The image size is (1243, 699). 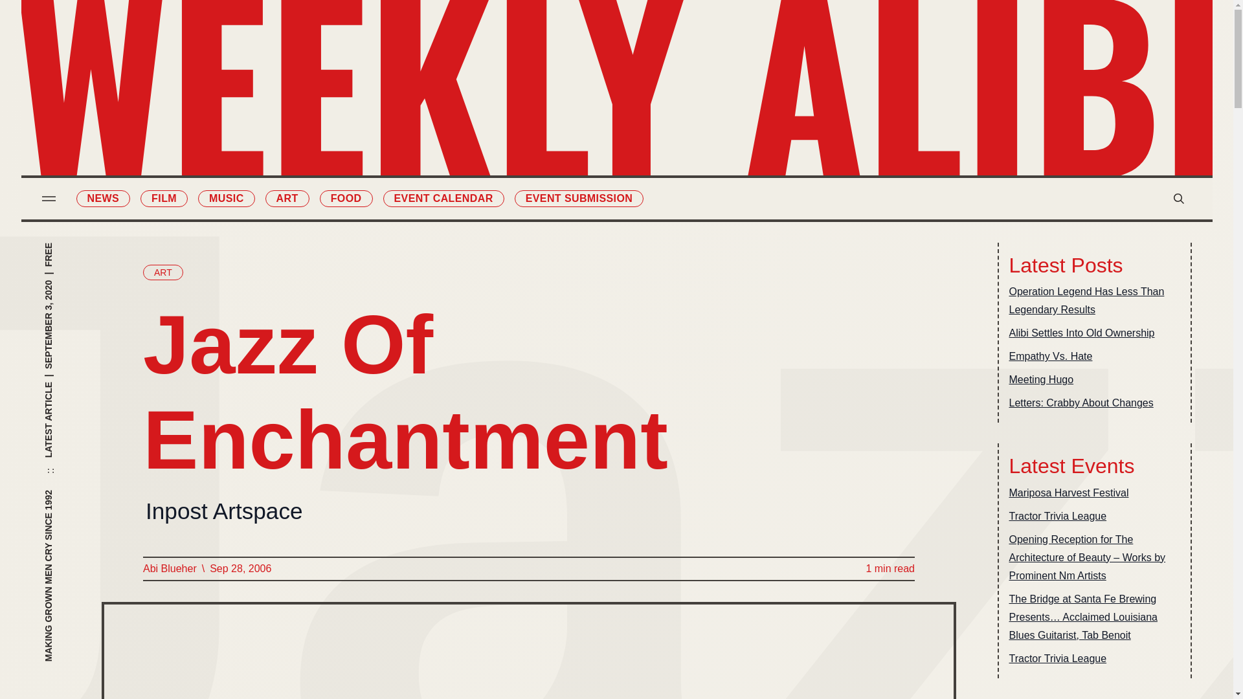 I want to click on MUSIC, so click(x=546, y=98).